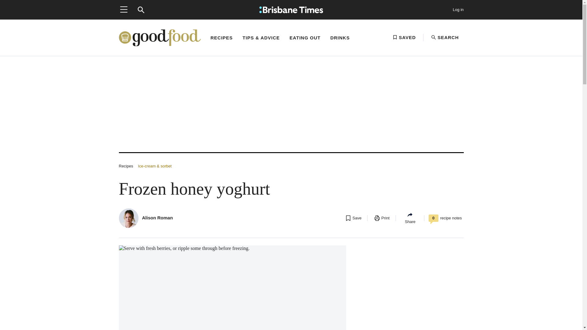 This screenshot has height=330, width=587. I want to click on EATING OUT, so click(305, 44).